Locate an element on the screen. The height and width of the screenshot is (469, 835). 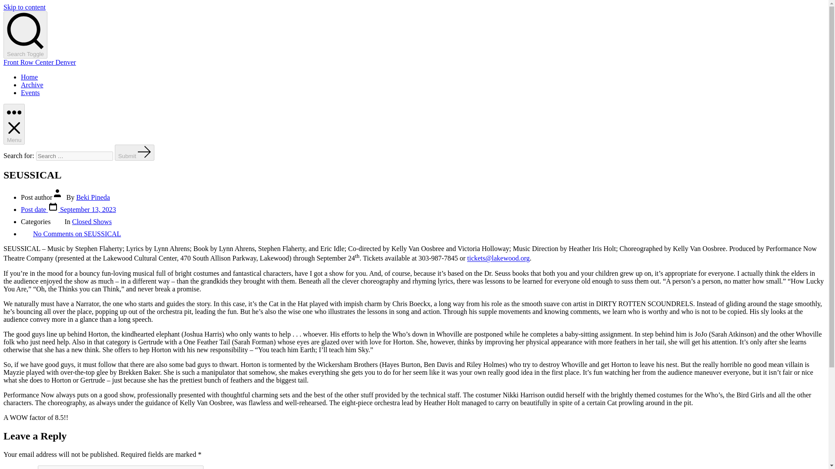
Beki Pineda is located at coordinates (93, 197).